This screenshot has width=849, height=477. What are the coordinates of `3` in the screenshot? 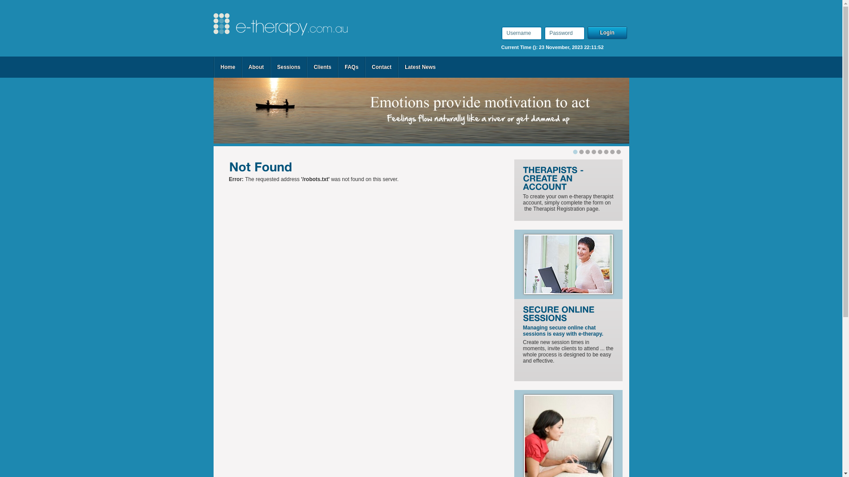 It's located at (594, 152).